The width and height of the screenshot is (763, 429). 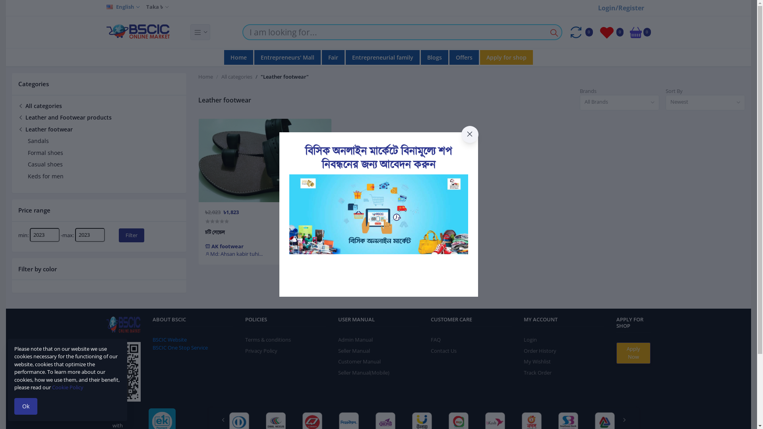 I want to click on Privacy Policy, so click(x=261, y=351).